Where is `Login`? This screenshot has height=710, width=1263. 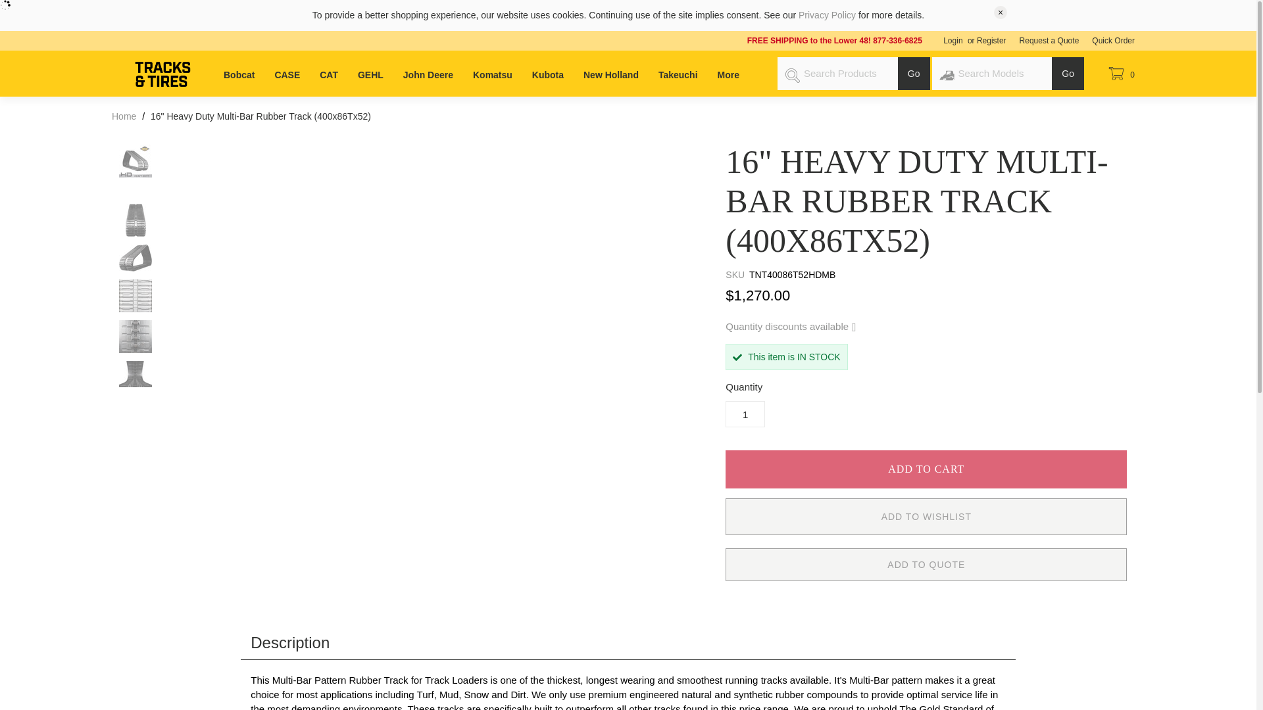
Login is located at coordinates (950, 41).